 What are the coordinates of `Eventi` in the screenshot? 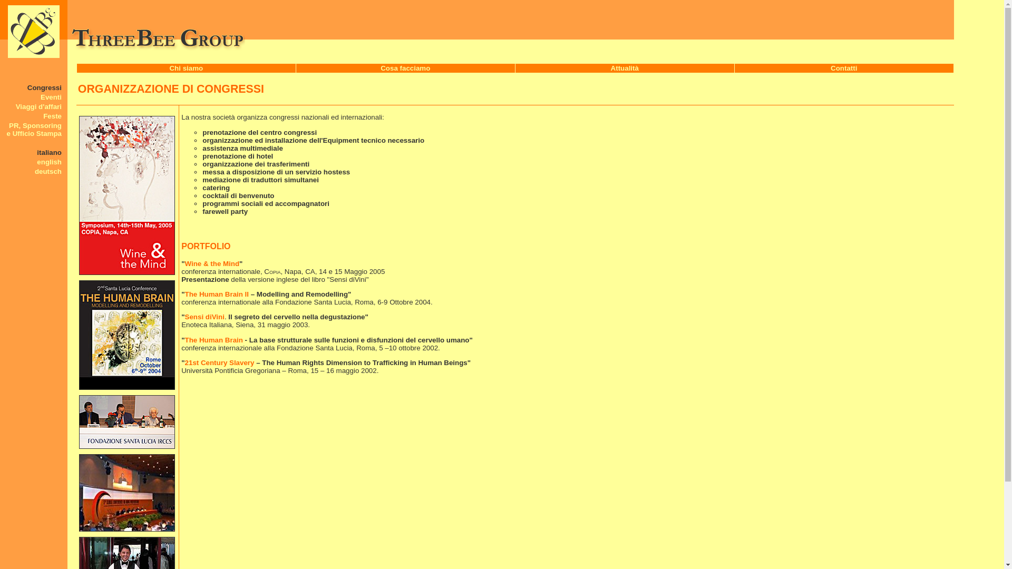 It's located at (51, 97).